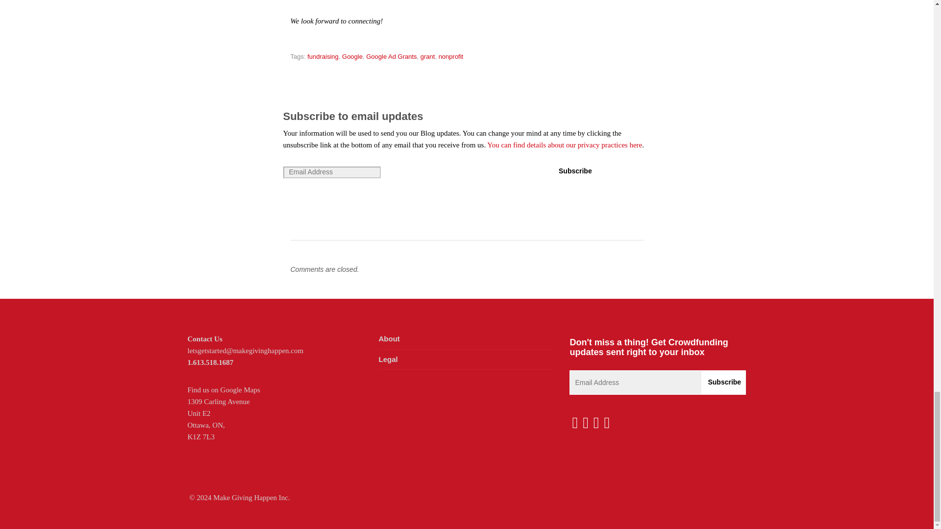 This screenshot has width=941, height=529. Describe the element at coordinates (575, 171) in the screenshot. I see `Subscribe` at that location.